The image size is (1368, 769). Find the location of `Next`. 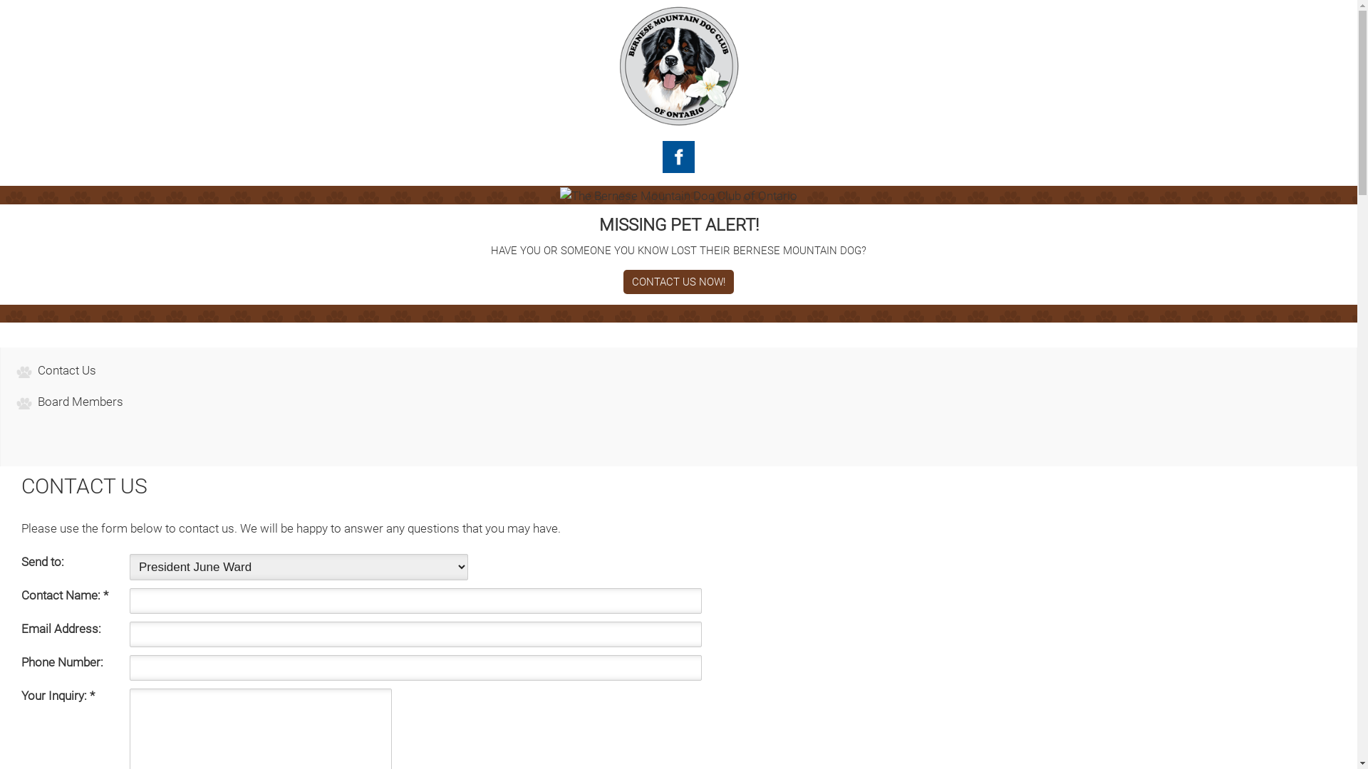

Next is located at coordinates (1206, 195).